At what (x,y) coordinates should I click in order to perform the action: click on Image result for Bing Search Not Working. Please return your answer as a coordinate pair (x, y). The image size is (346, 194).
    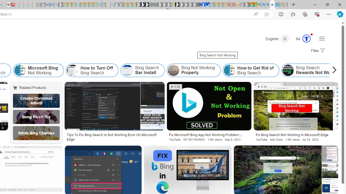
    Looking at the image, I should click on (330, 170).